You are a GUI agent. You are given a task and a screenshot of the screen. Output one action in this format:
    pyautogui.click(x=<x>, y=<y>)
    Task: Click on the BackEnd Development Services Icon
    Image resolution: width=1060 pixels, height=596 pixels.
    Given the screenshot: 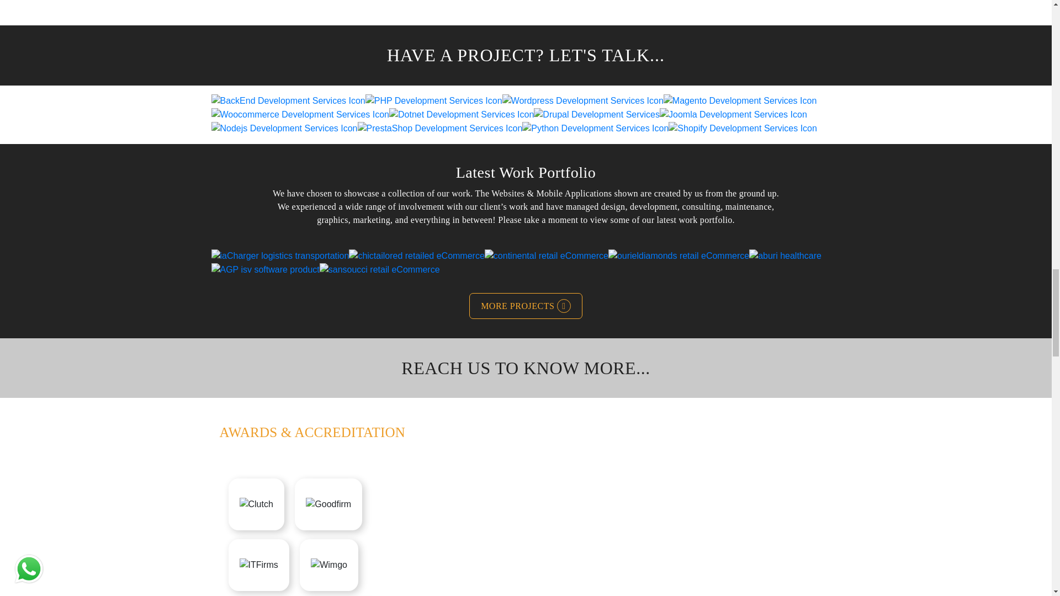 What is the action you would take?
    pyautogui.click(x=288, y=100)
    